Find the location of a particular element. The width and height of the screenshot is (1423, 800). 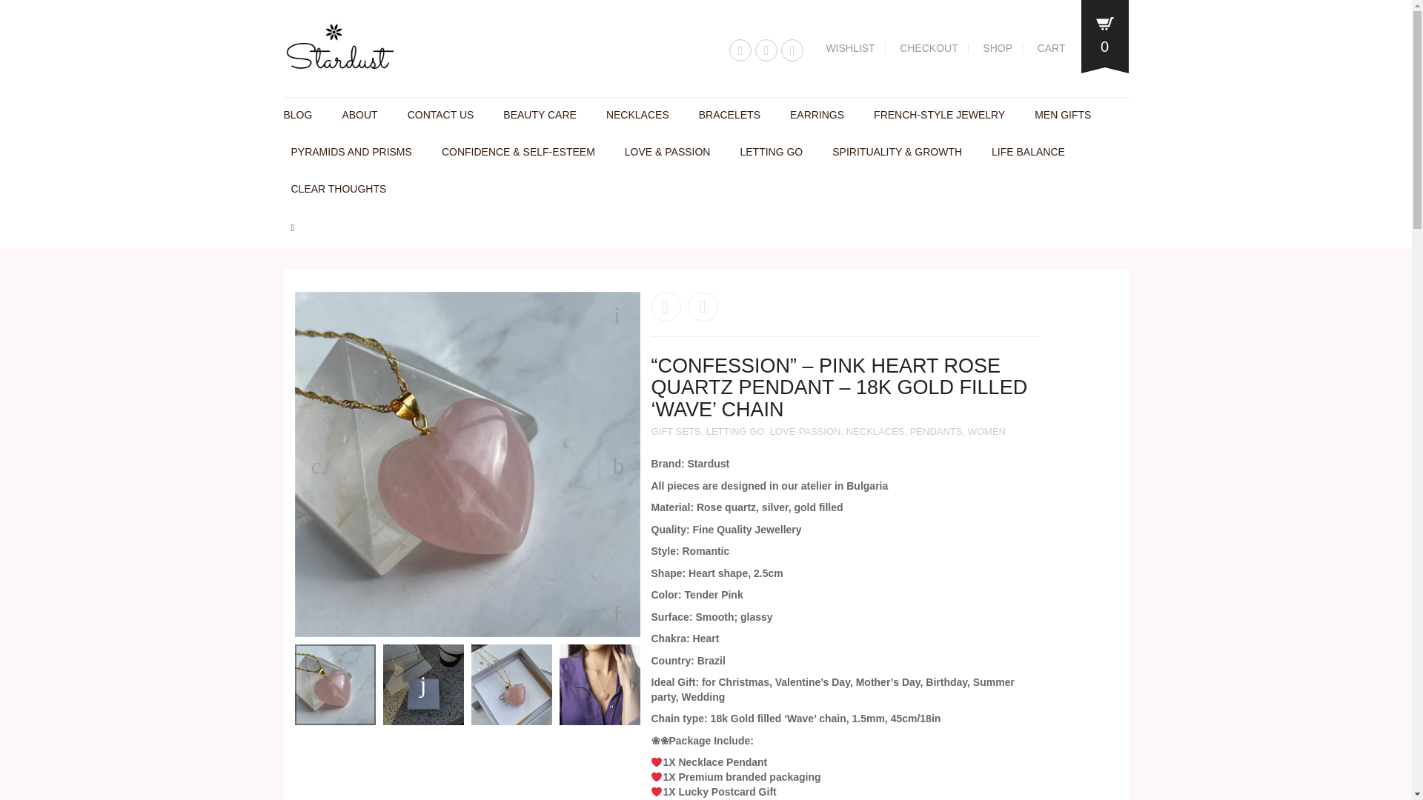

image00018 is located at coordinates (467, 464).